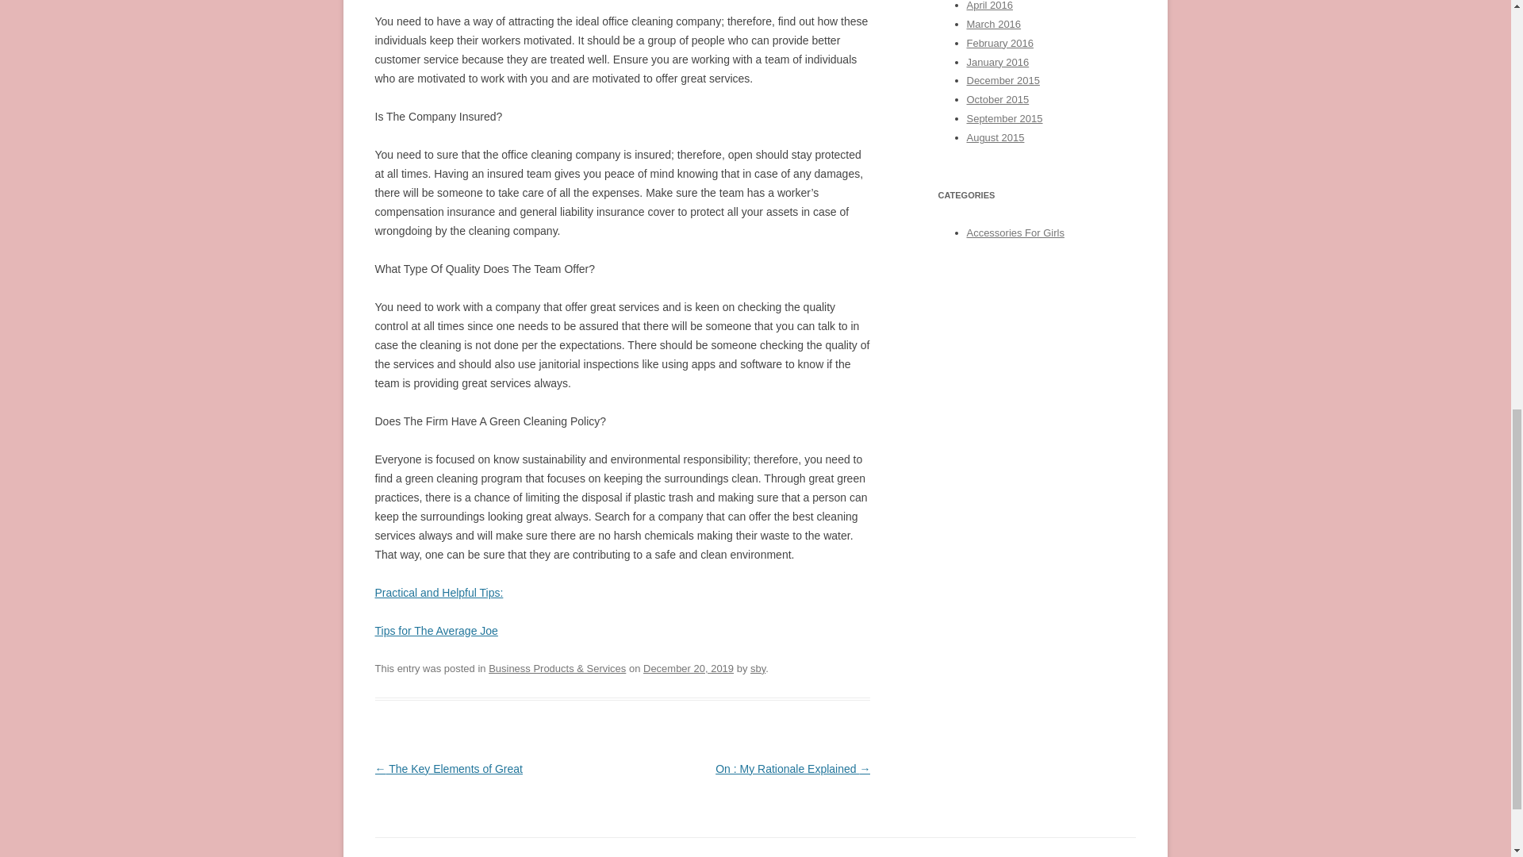 Image resolution: width=1523 pixels, height=857 pixels. What do you see at coordinates (995, 138) in the screenshot?
I see `August 2015` at bounding box center [995, 138].